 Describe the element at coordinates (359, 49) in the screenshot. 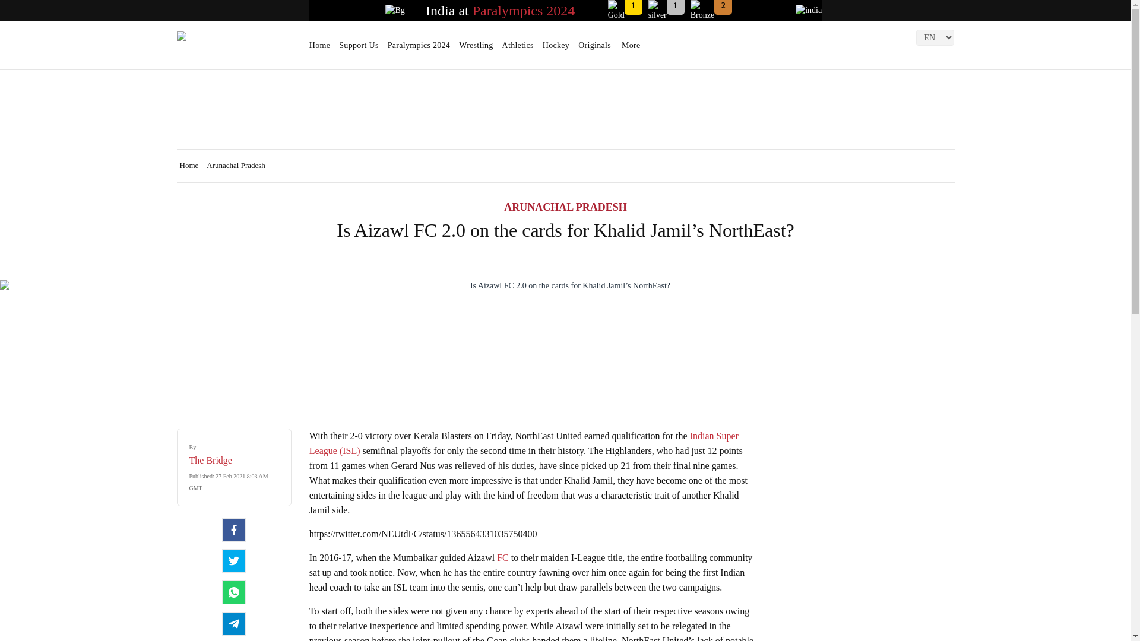

I see `Support Us` at that location.